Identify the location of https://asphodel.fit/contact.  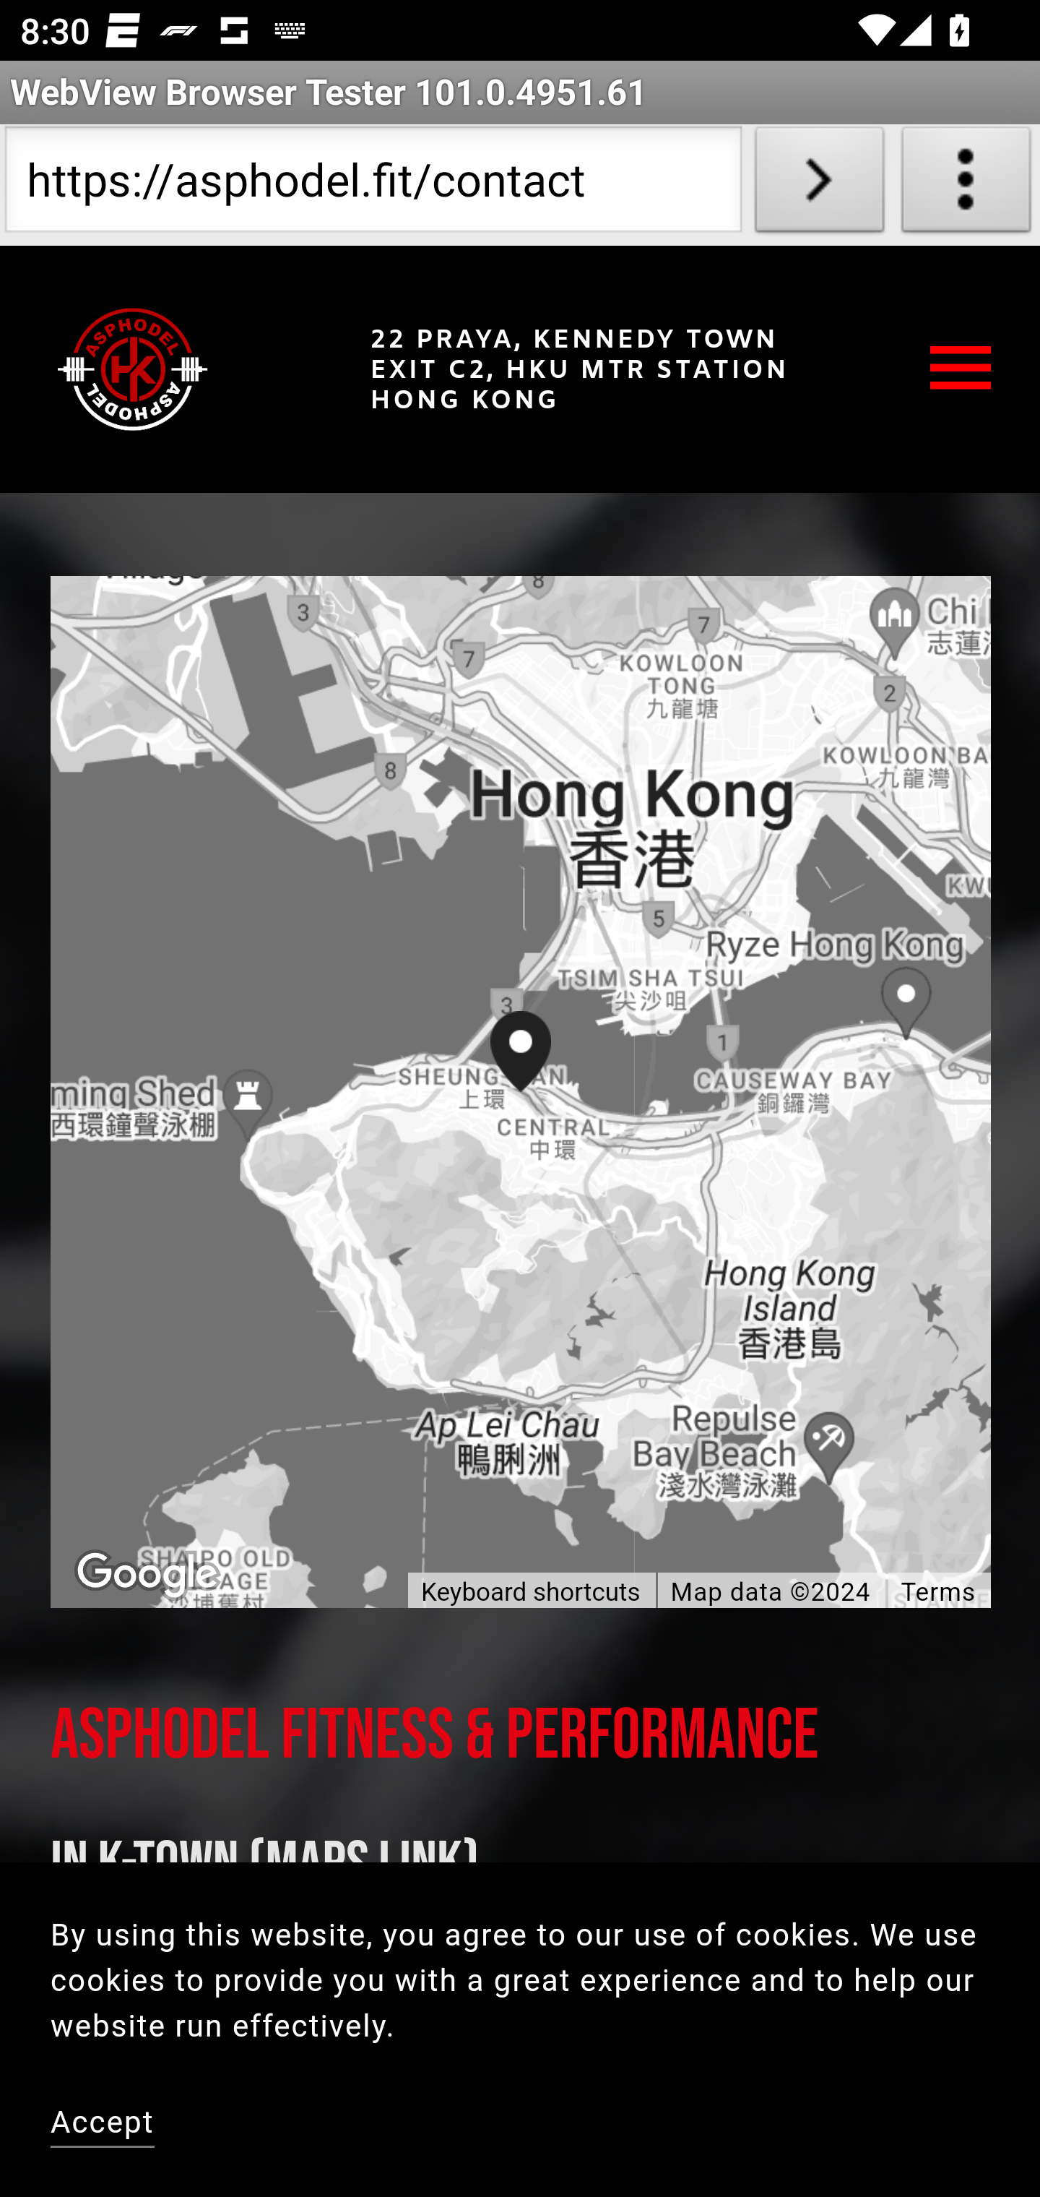
(373, 185).